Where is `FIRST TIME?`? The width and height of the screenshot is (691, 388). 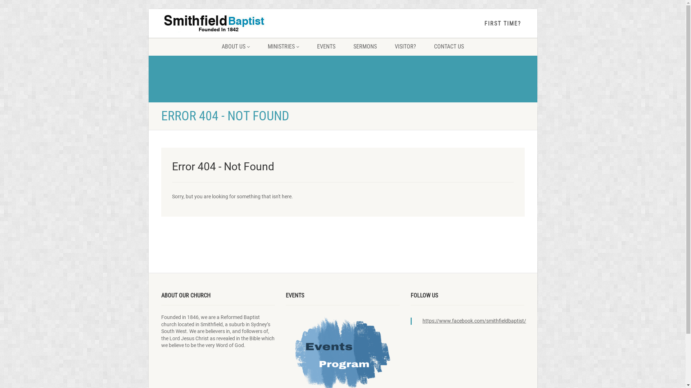
FIRST TIME? is located at coordinates (503, 24).